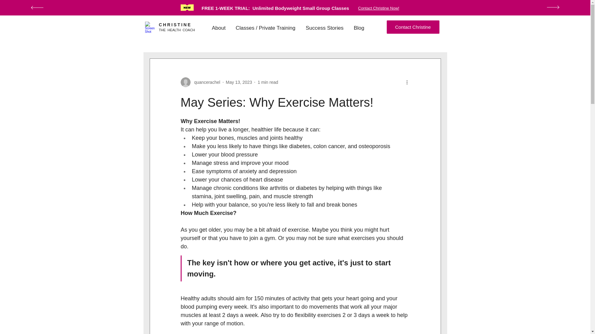  Describe the element at coordinates (359, 28) in the screenshot. I see `Blog` at that location.